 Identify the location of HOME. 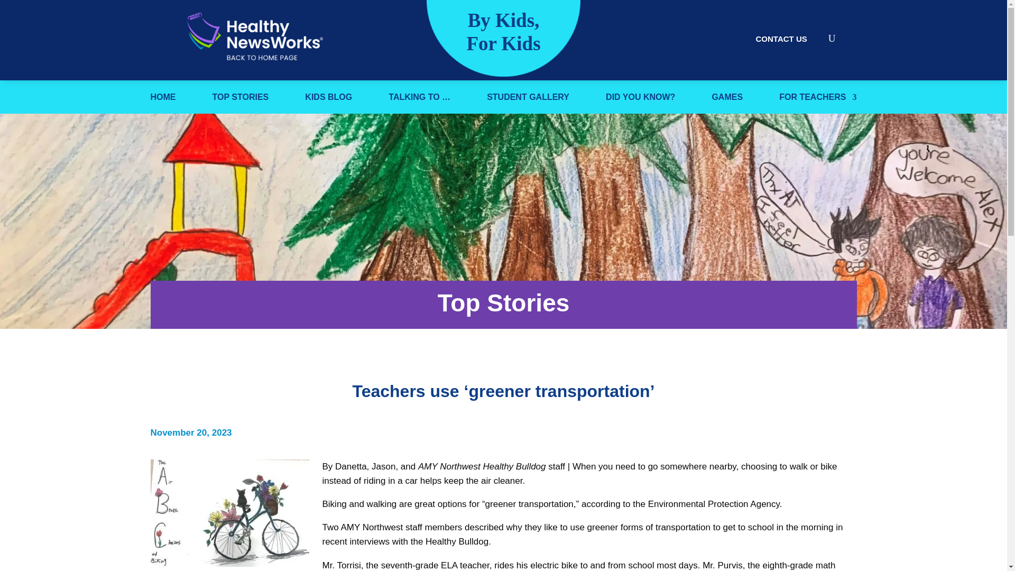
(163, 99).